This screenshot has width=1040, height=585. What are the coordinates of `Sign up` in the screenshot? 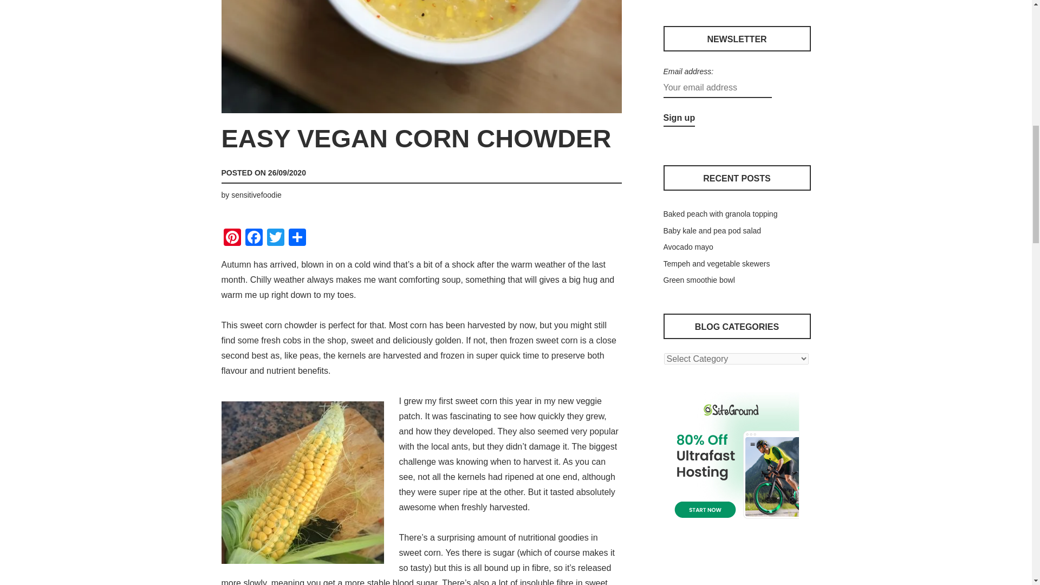 It's located at (679, 118).